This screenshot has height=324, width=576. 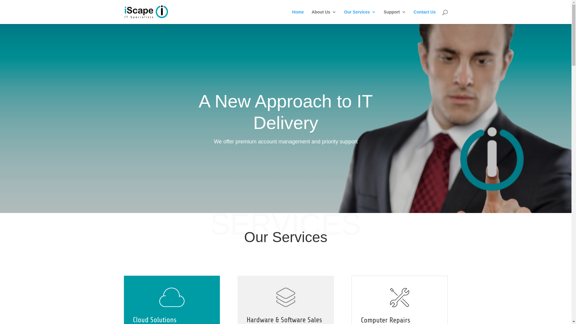 I want to click on About Us, so click(x=324, y=17).